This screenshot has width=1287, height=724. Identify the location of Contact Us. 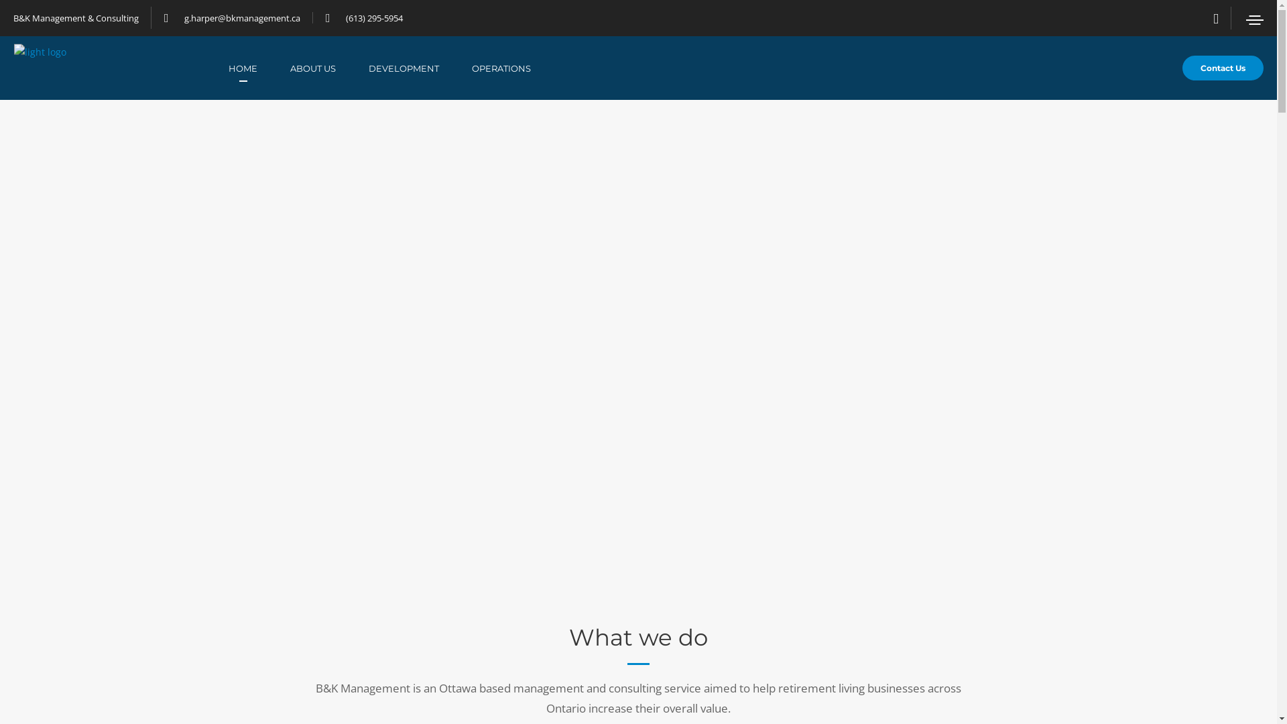
(1223, 68).